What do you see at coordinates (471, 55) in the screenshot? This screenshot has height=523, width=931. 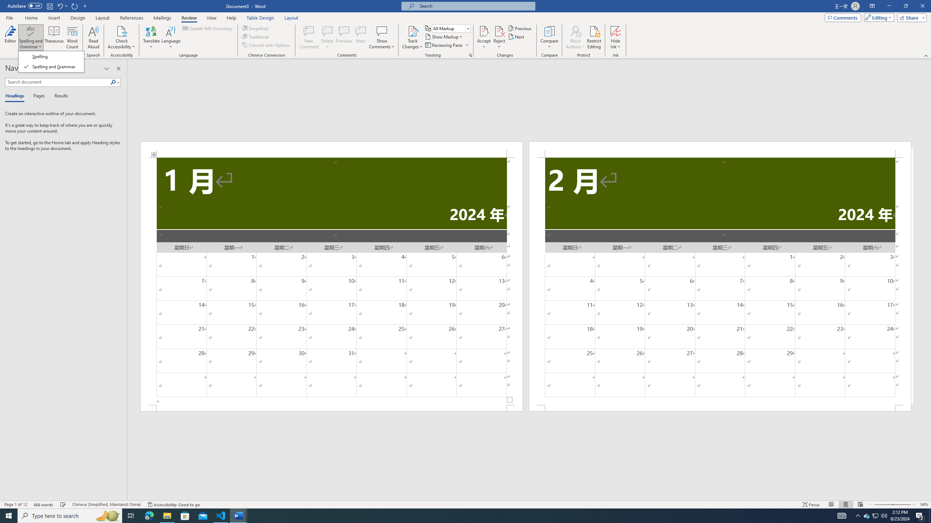 I see `Change Tracking Options...` at bounding box center [471, 55].